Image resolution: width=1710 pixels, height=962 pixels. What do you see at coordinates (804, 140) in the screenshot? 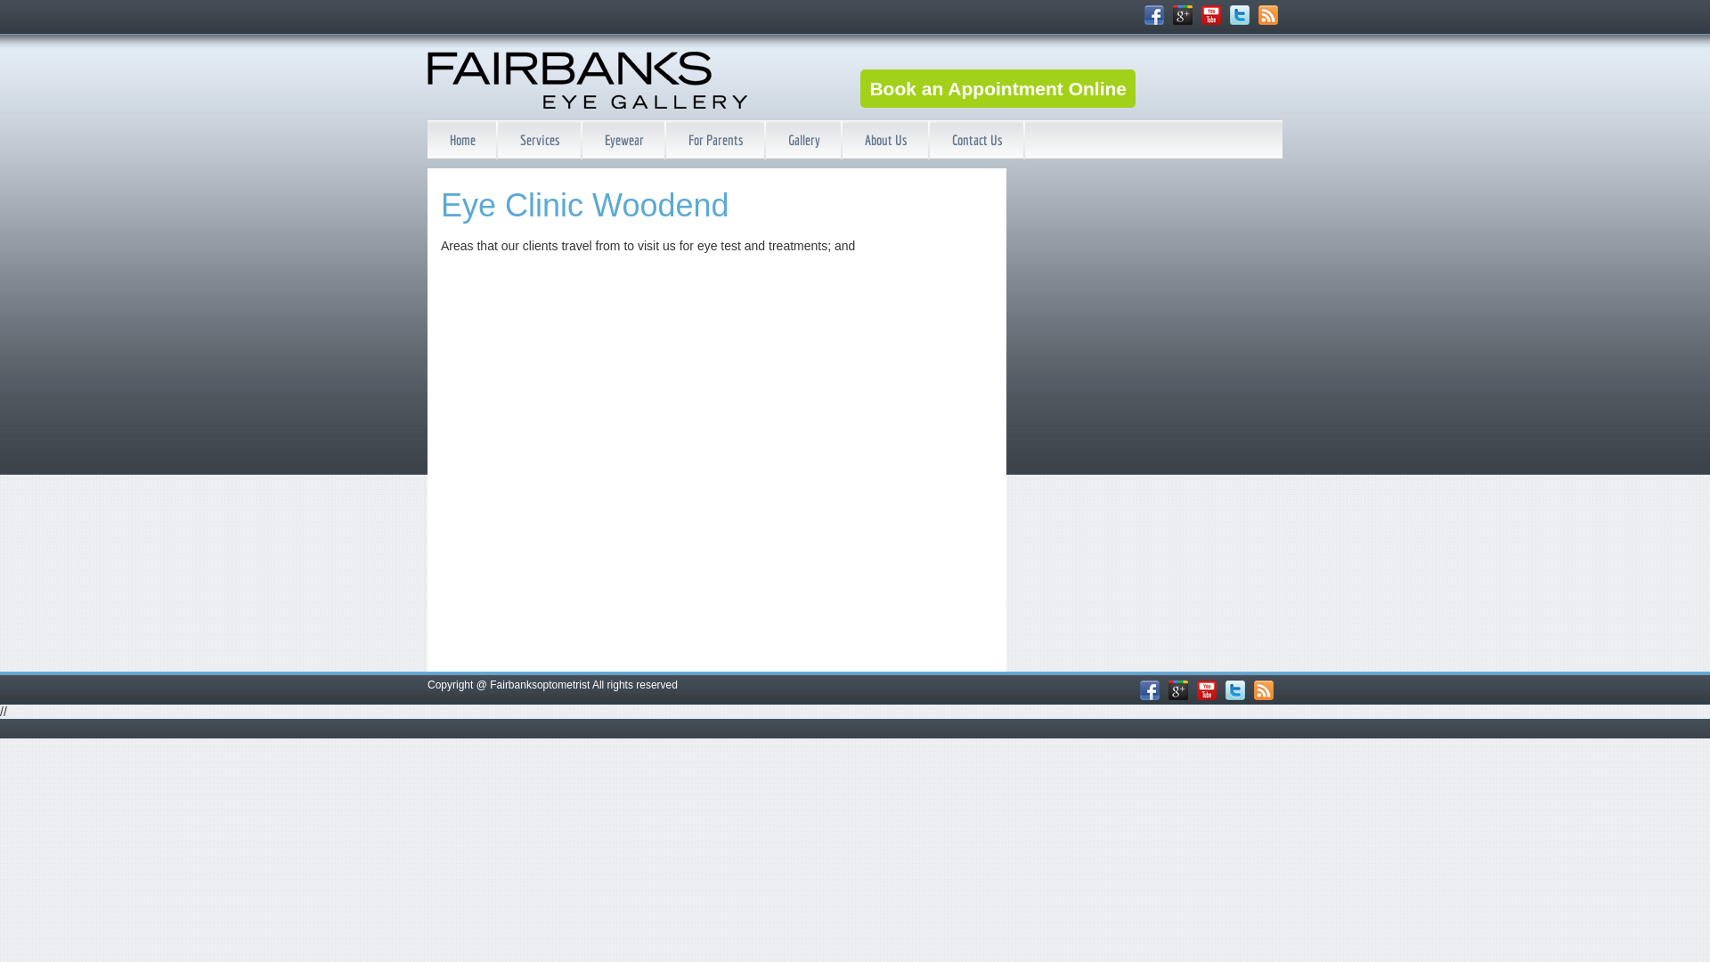
I see `Gallery` at bounding box center [804, 140].